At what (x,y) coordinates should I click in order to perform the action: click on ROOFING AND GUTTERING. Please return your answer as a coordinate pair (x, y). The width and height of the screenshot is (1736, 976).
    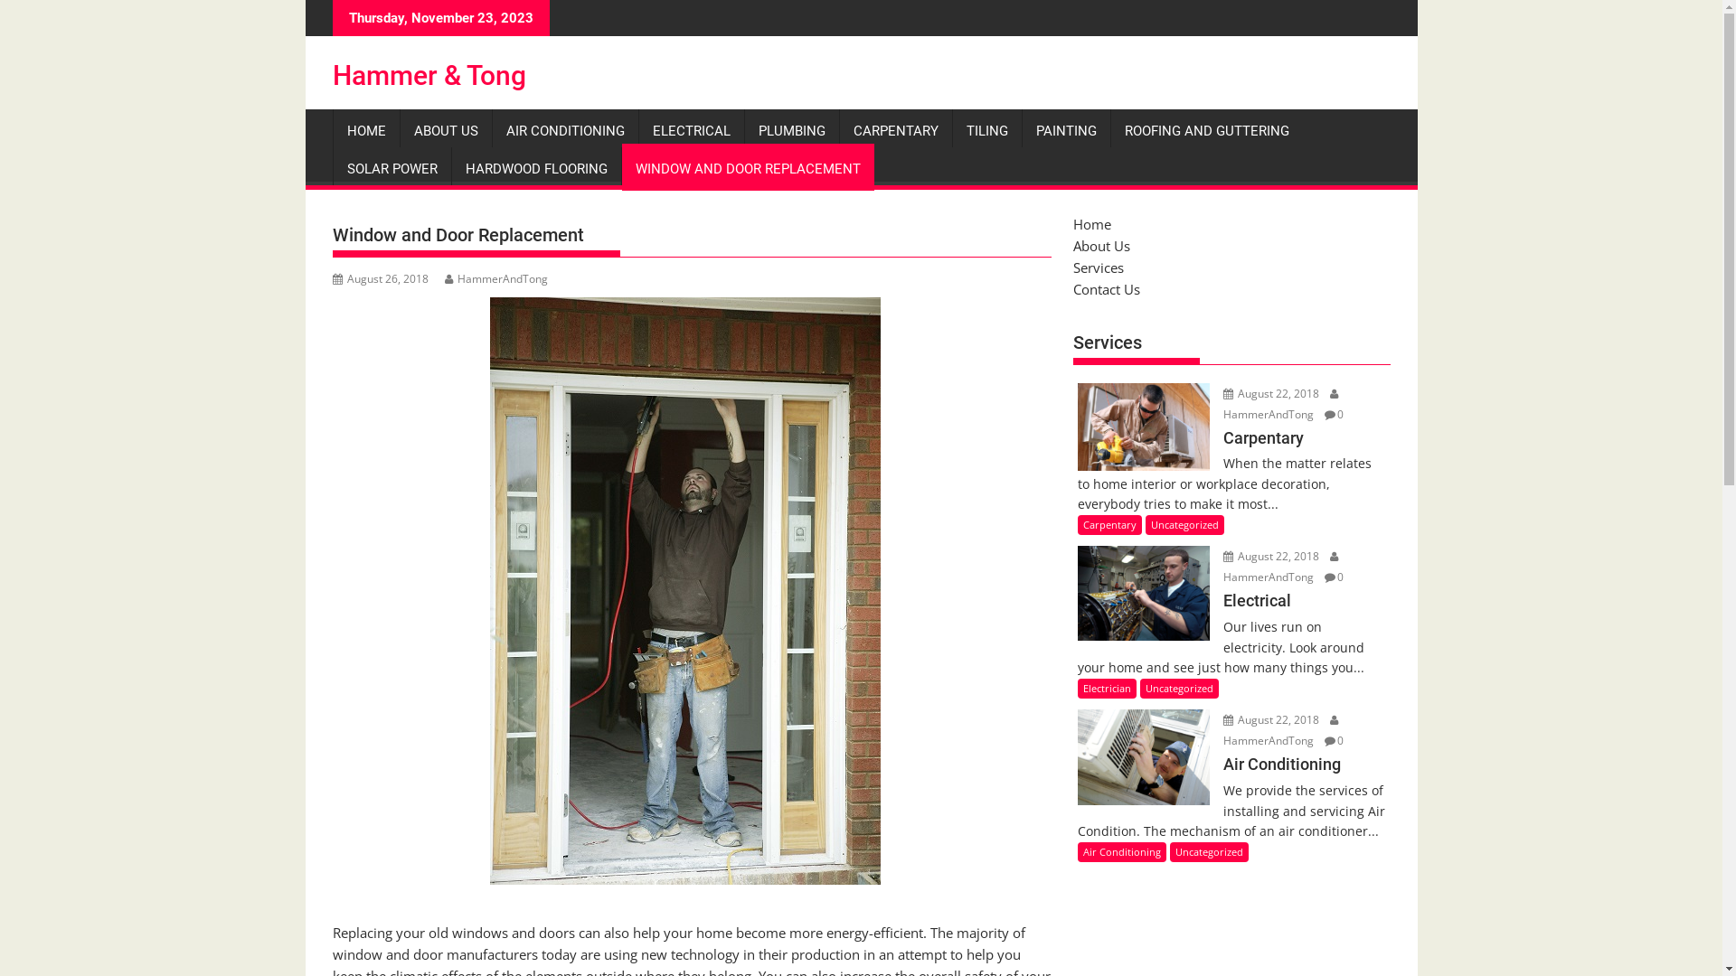
    Looking at the image, I should click on (1206, 131).